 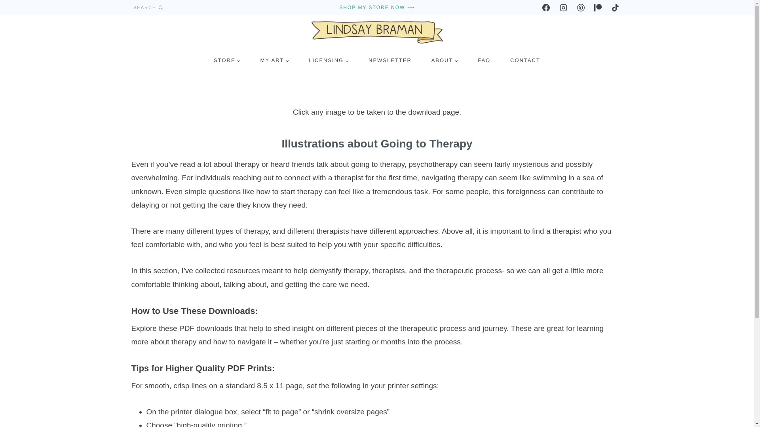 What do you see at coordinates (226, 60) in the screenshot?
I see `STORE` at bounding box center [226, 60].